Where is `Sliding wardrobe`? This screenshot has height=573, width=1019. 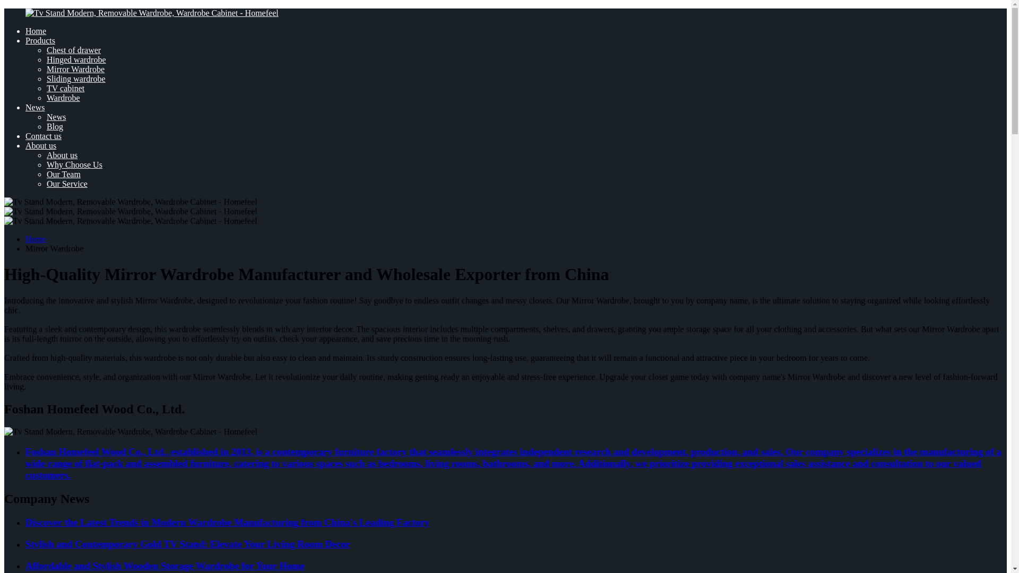 Sliding wardrobe is located at coordinates (76, 79).